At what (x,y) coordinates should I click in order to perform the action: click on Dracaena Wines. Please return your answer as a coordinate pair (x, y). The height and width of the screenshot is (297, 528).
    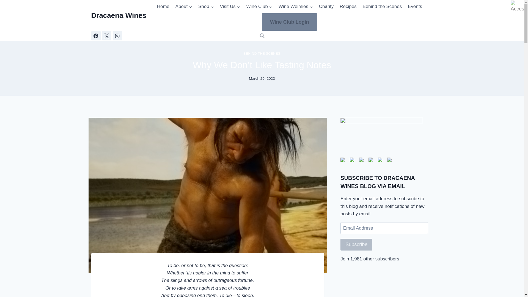
    Looking at the image, I should click on (119, 15).